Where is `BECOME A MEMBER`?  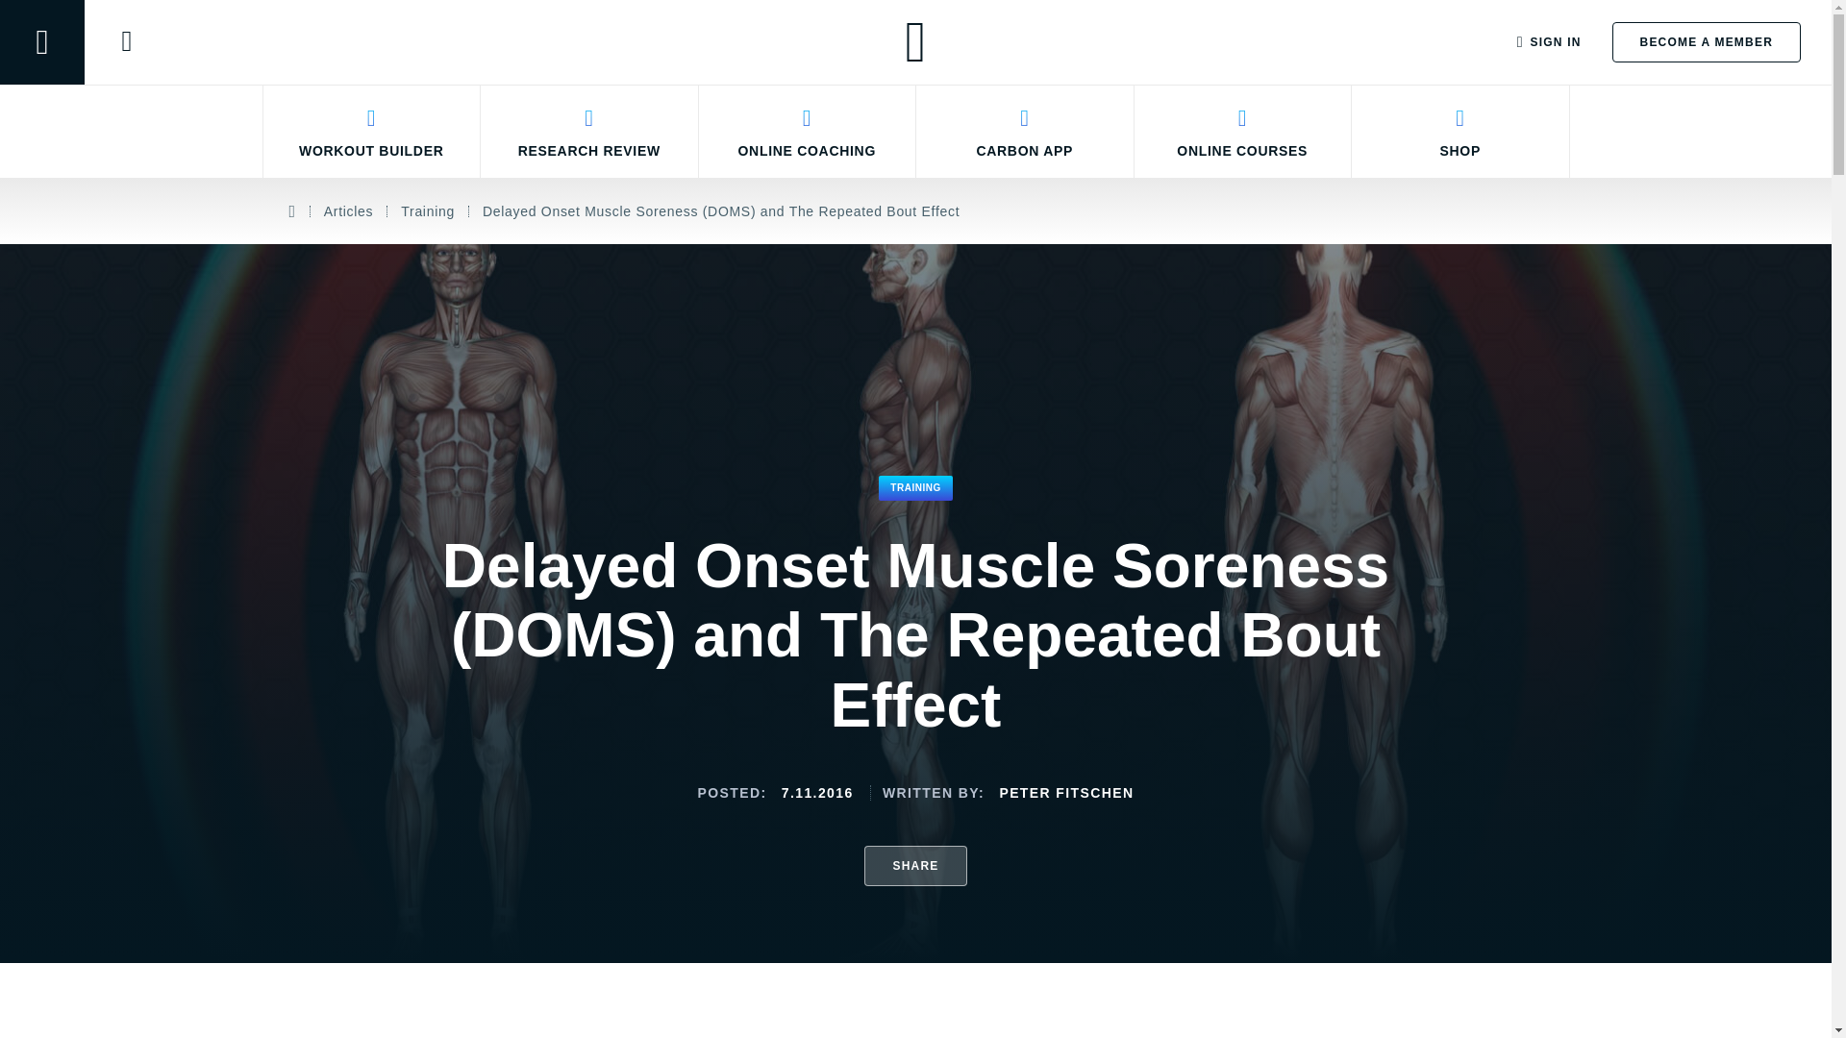 BECOME A MEMBER is located at coordinates (1706, 41).